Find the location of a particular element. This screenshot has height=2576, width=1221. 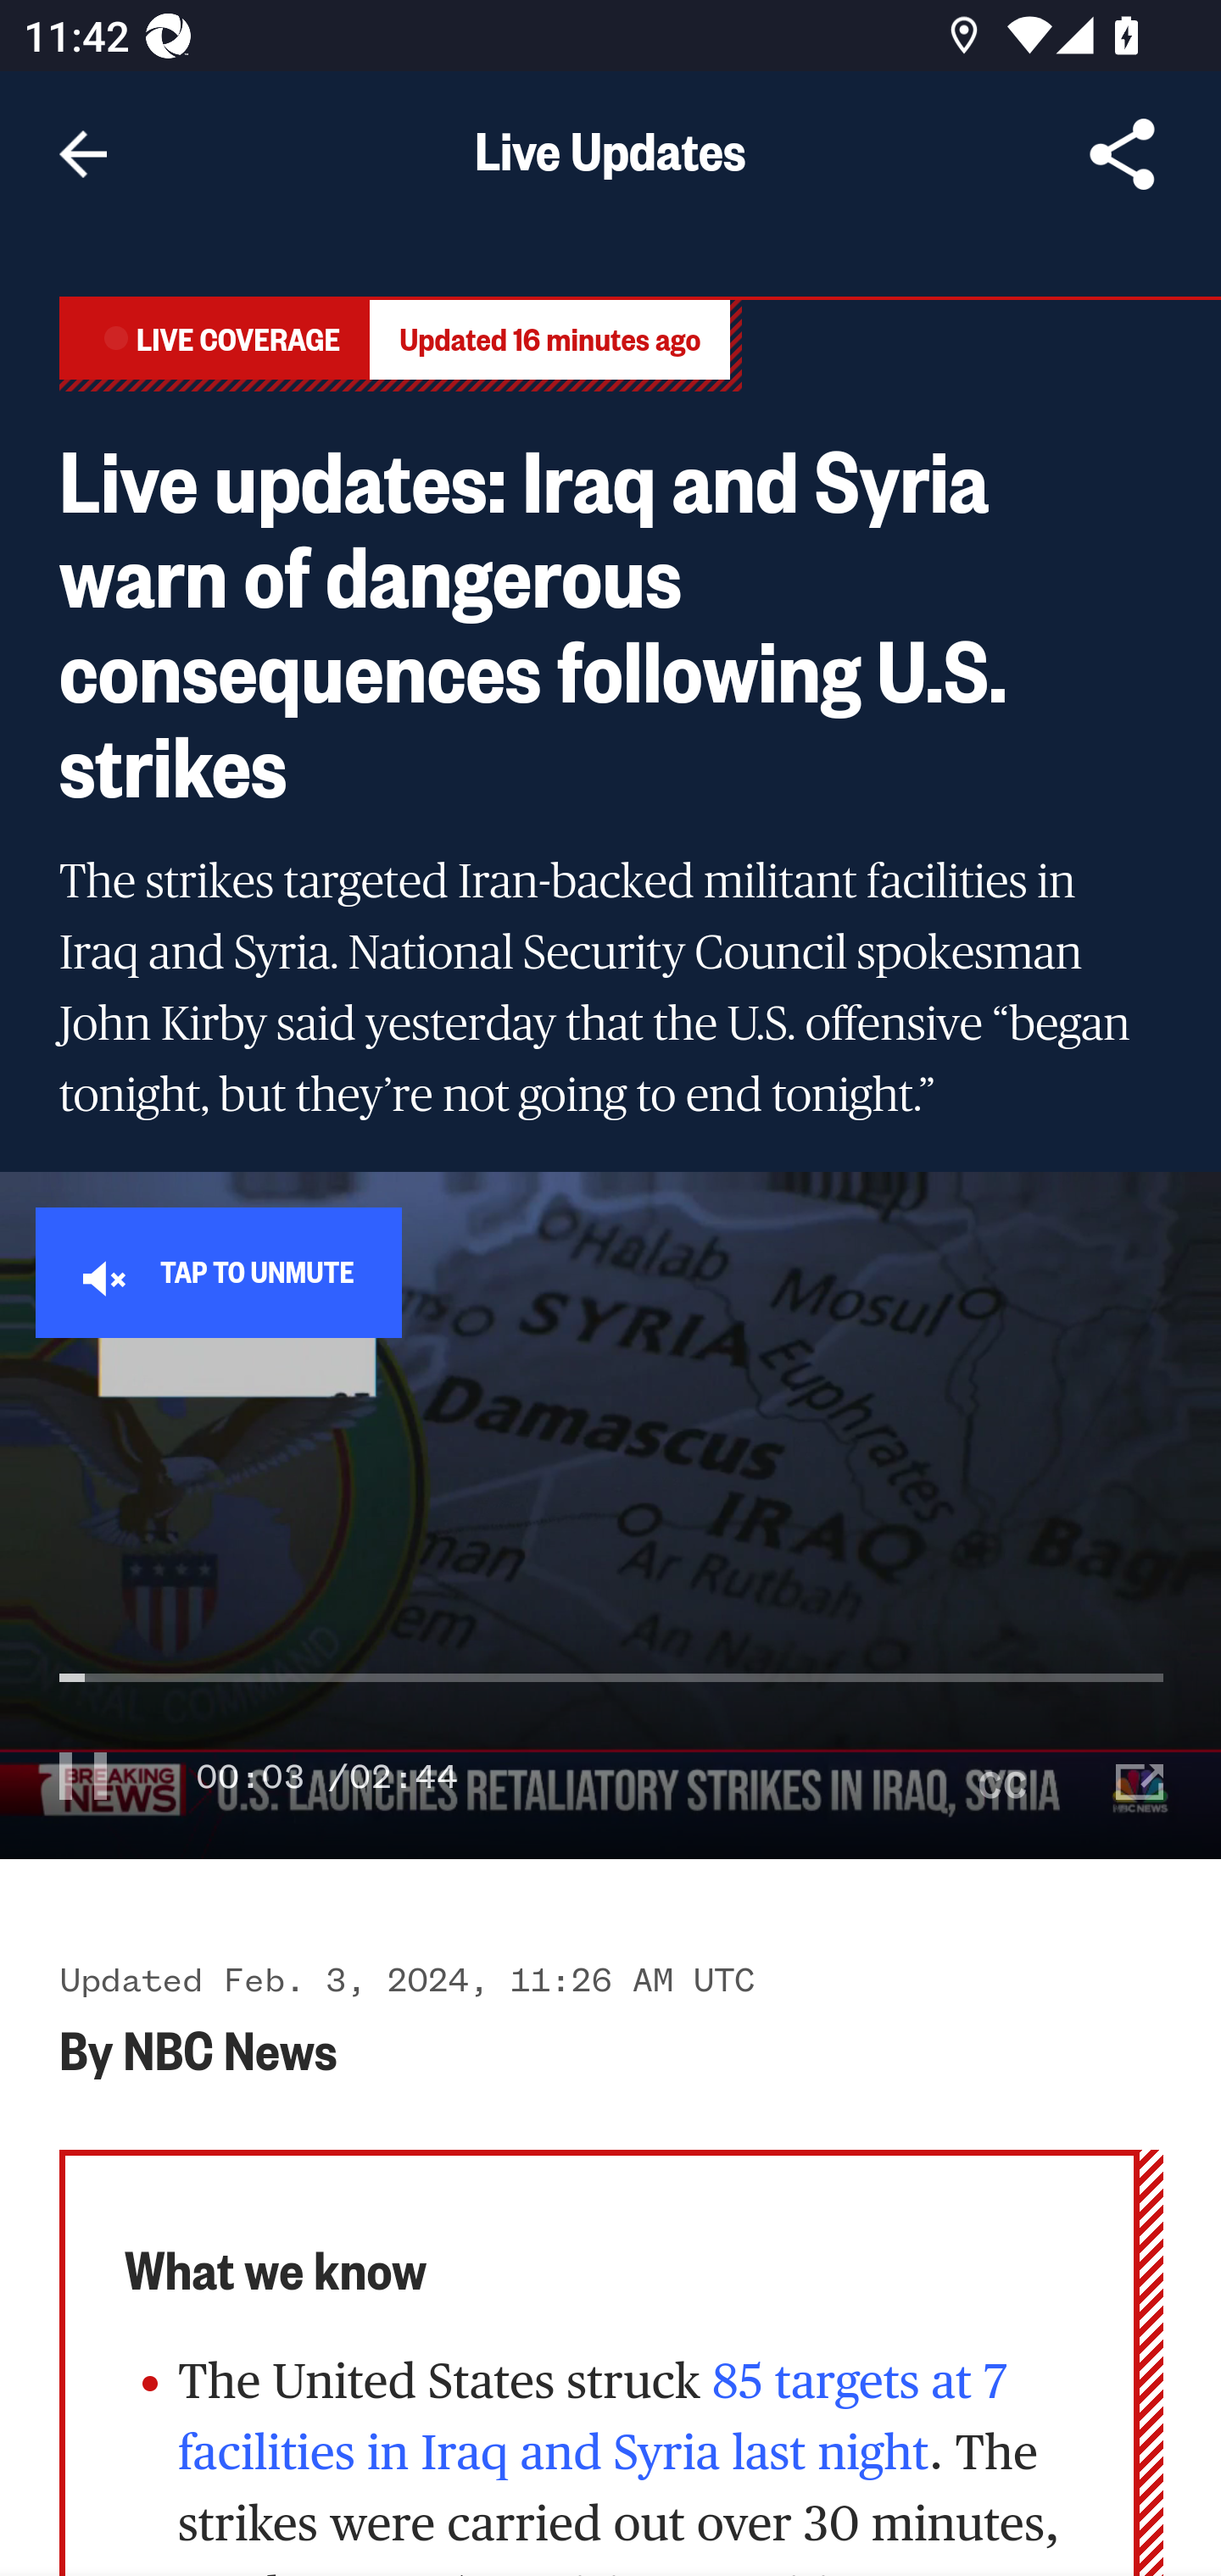

Share Article, button is located at coordinates (1123, 154).